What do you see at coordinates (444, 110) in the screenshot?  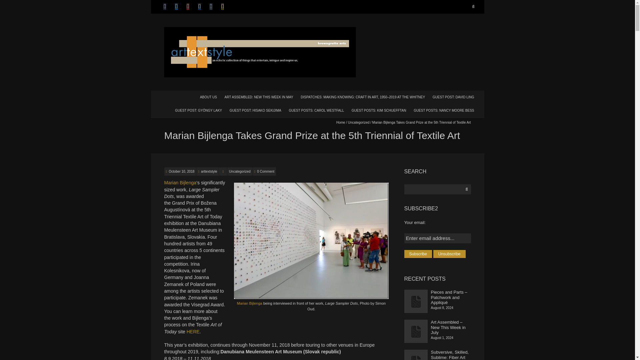 I see `GUEST POSTS: NANCY MOORE BESS` at bounding box center [444, 110].